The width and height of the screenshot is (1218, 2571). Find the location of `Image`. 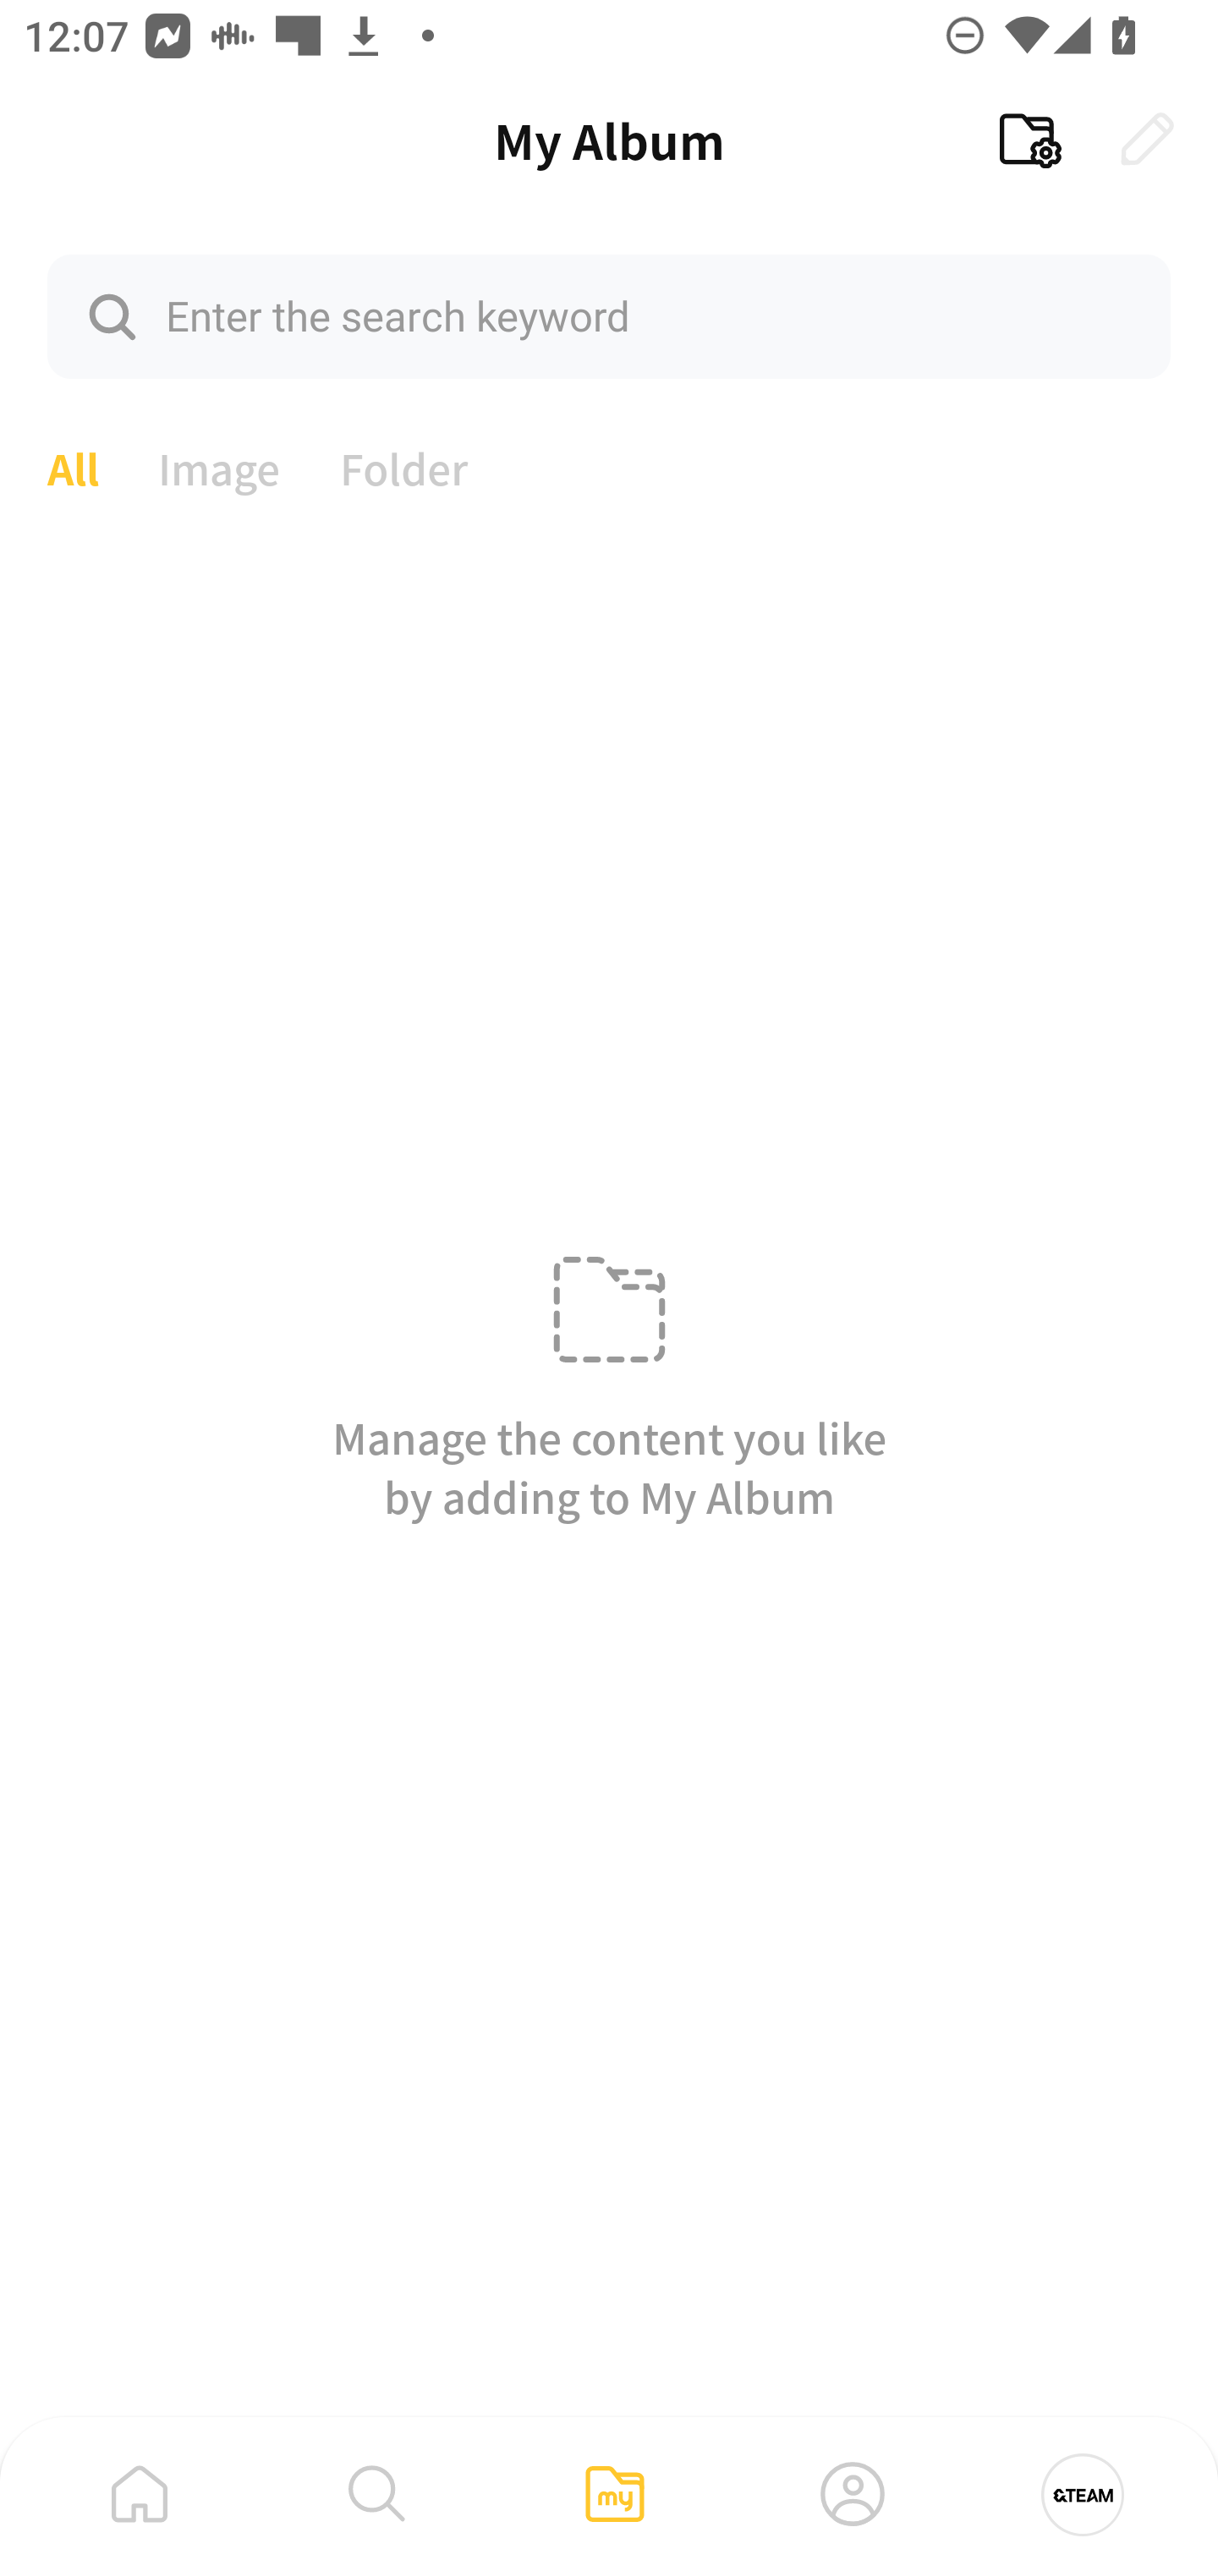

Image is located at coordinates (220, 466).